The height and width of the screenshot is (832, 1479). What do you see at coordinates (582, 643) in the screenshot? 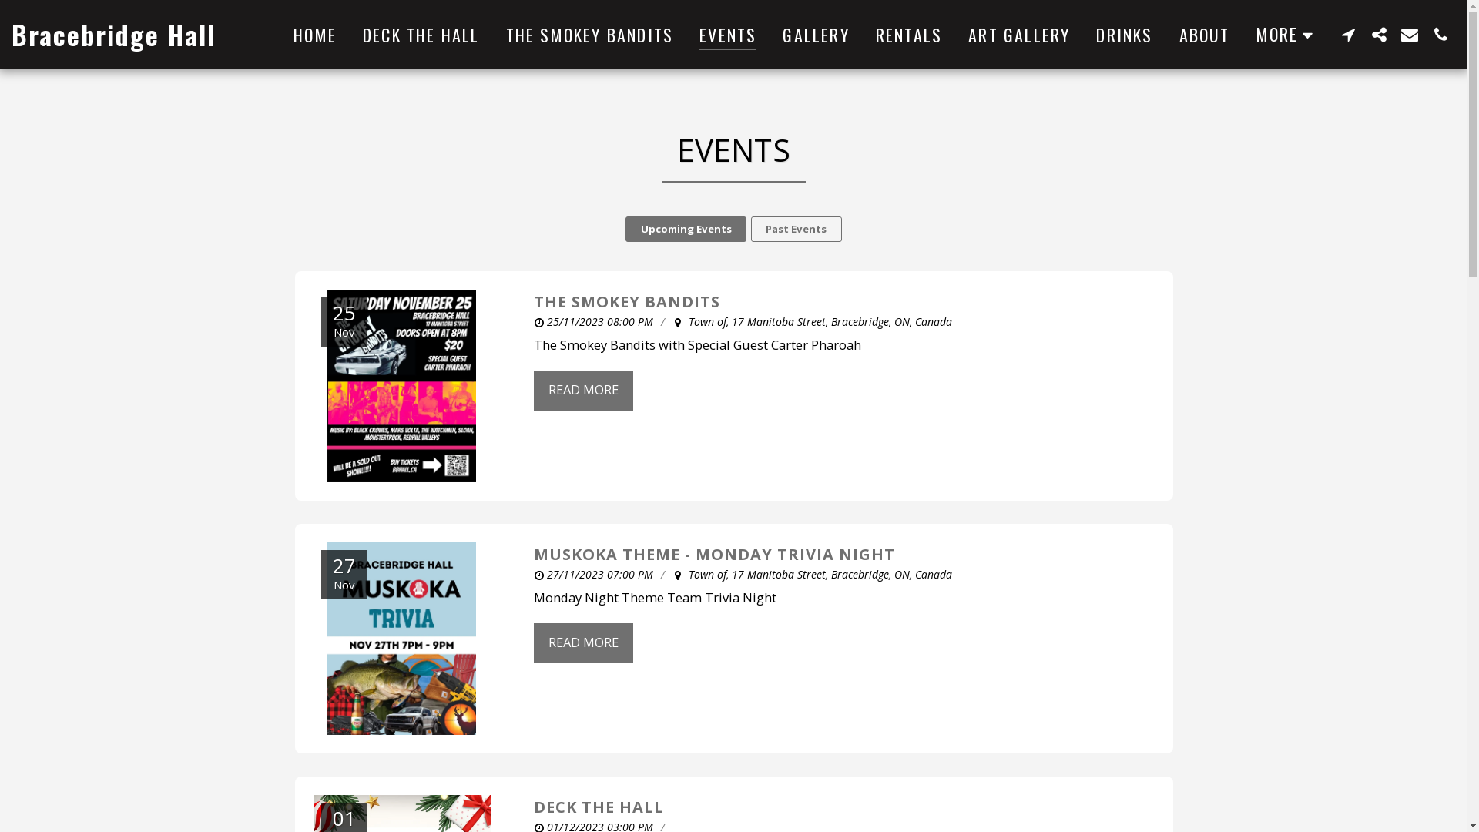
I see `READ MORE` at bounding box center [582, 643].